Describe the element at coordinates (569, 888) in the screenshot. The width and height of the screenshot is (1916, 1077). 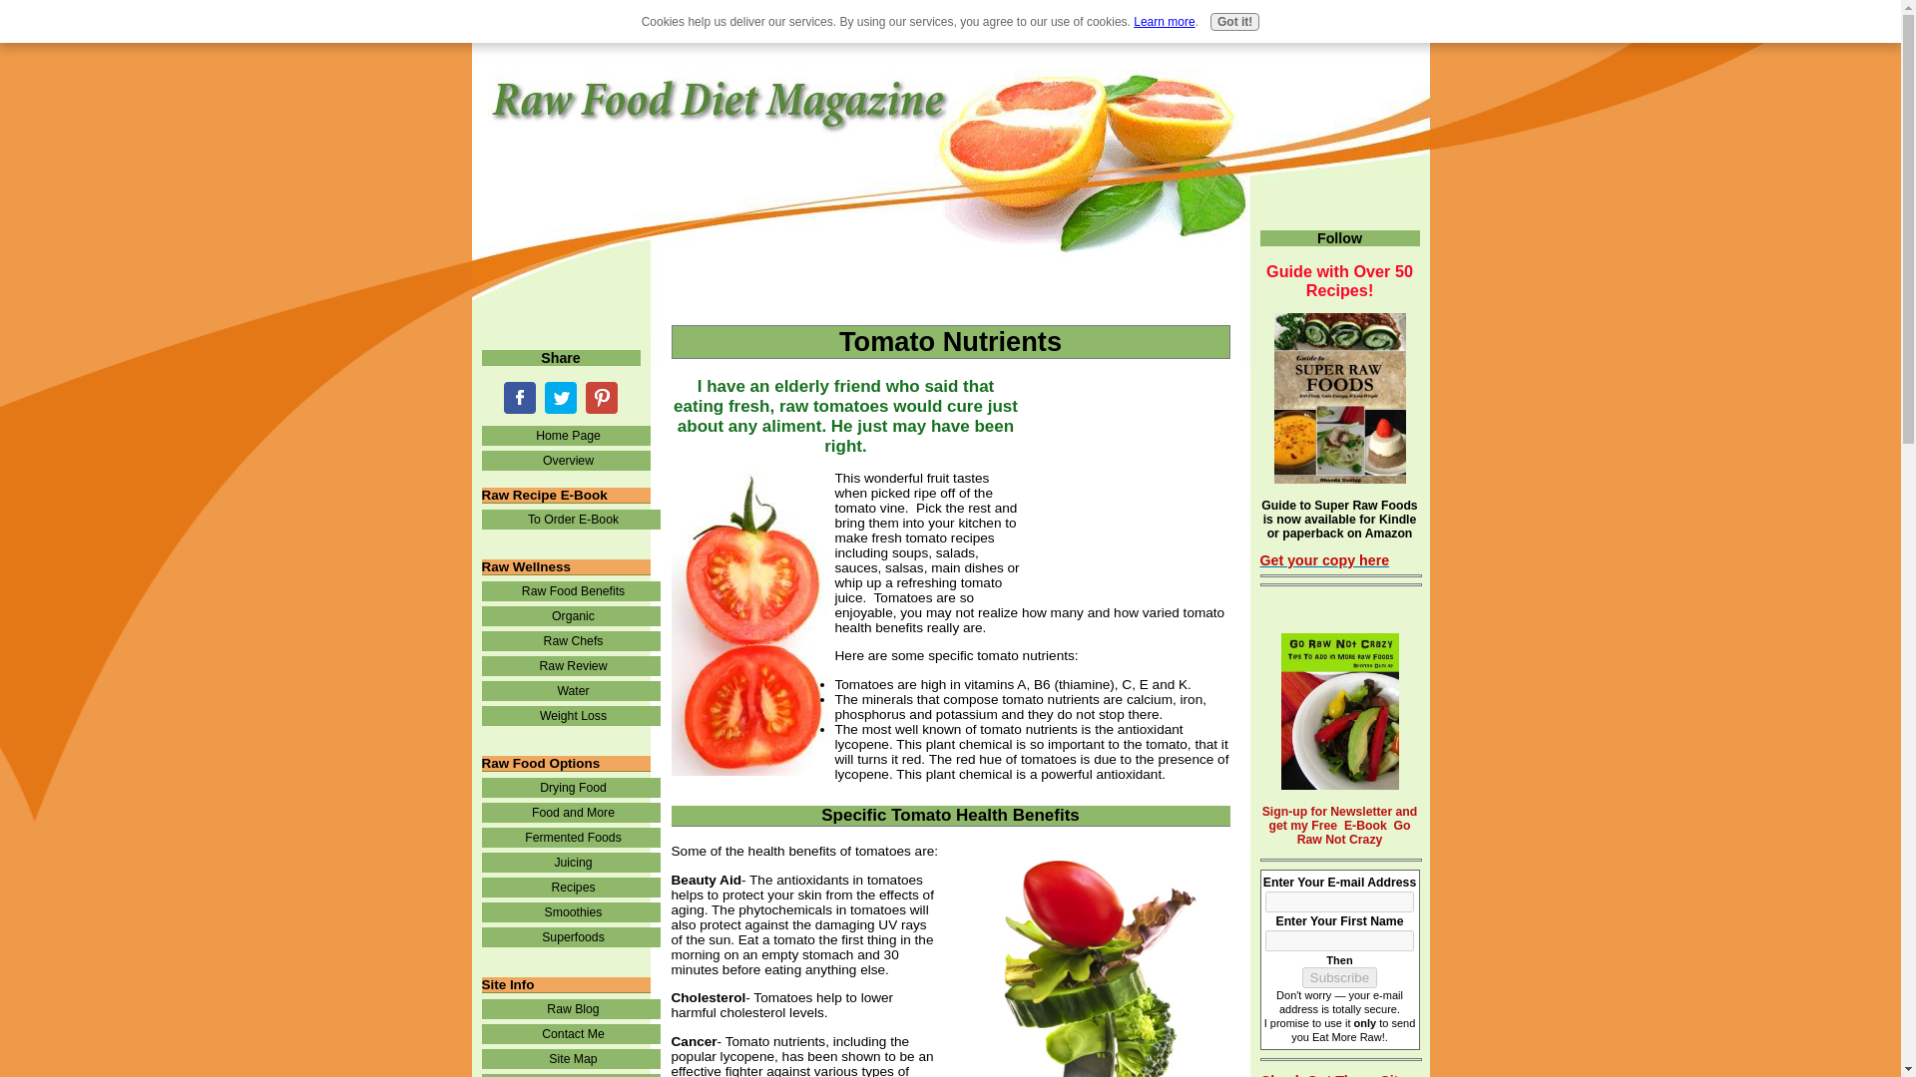
I see `Recipes` at that location.